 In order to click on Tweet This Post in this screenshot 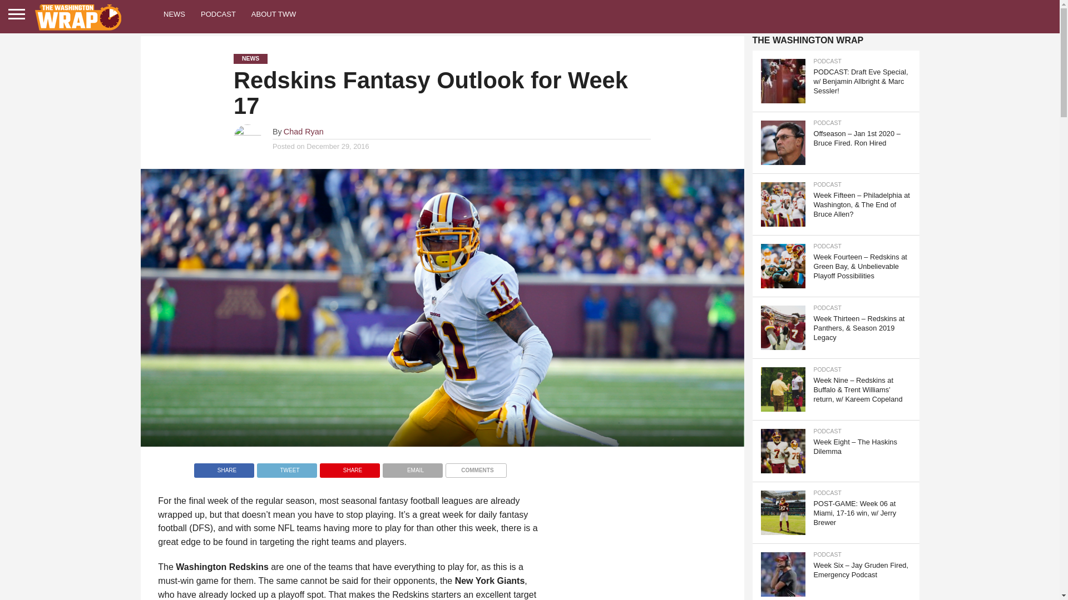, I will do `click(286, 467)`.